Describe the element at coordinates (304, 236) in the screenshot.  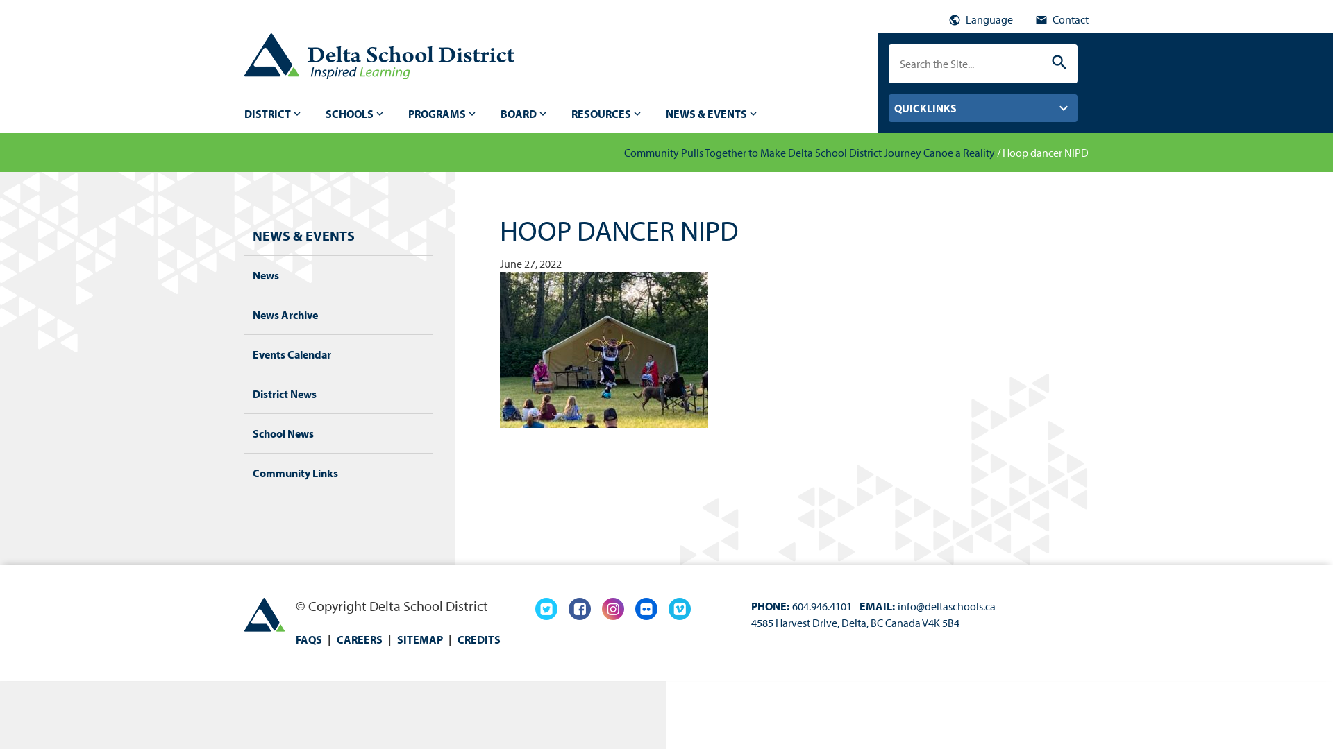
I see `NEWS & EVENTS` at that location.